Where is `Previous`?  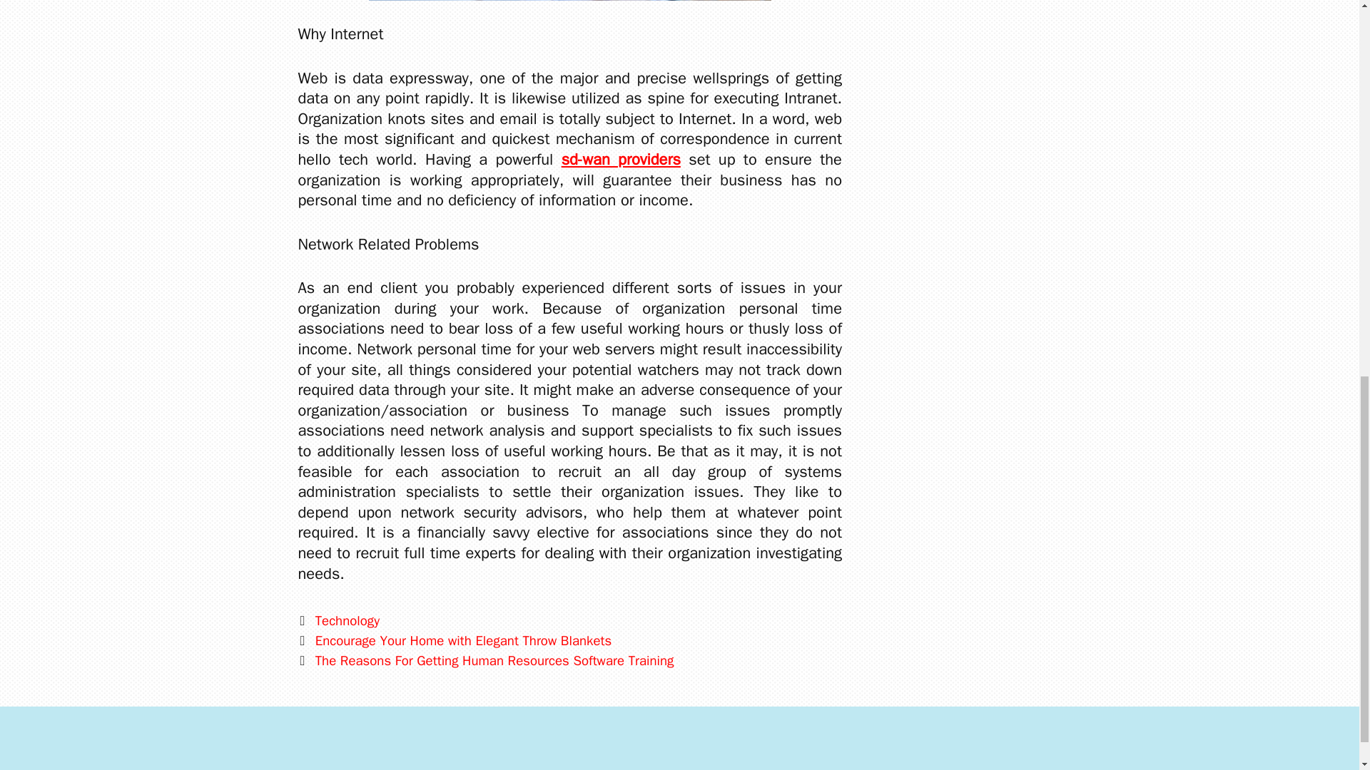
Previous is located at coordinates (455, 640).